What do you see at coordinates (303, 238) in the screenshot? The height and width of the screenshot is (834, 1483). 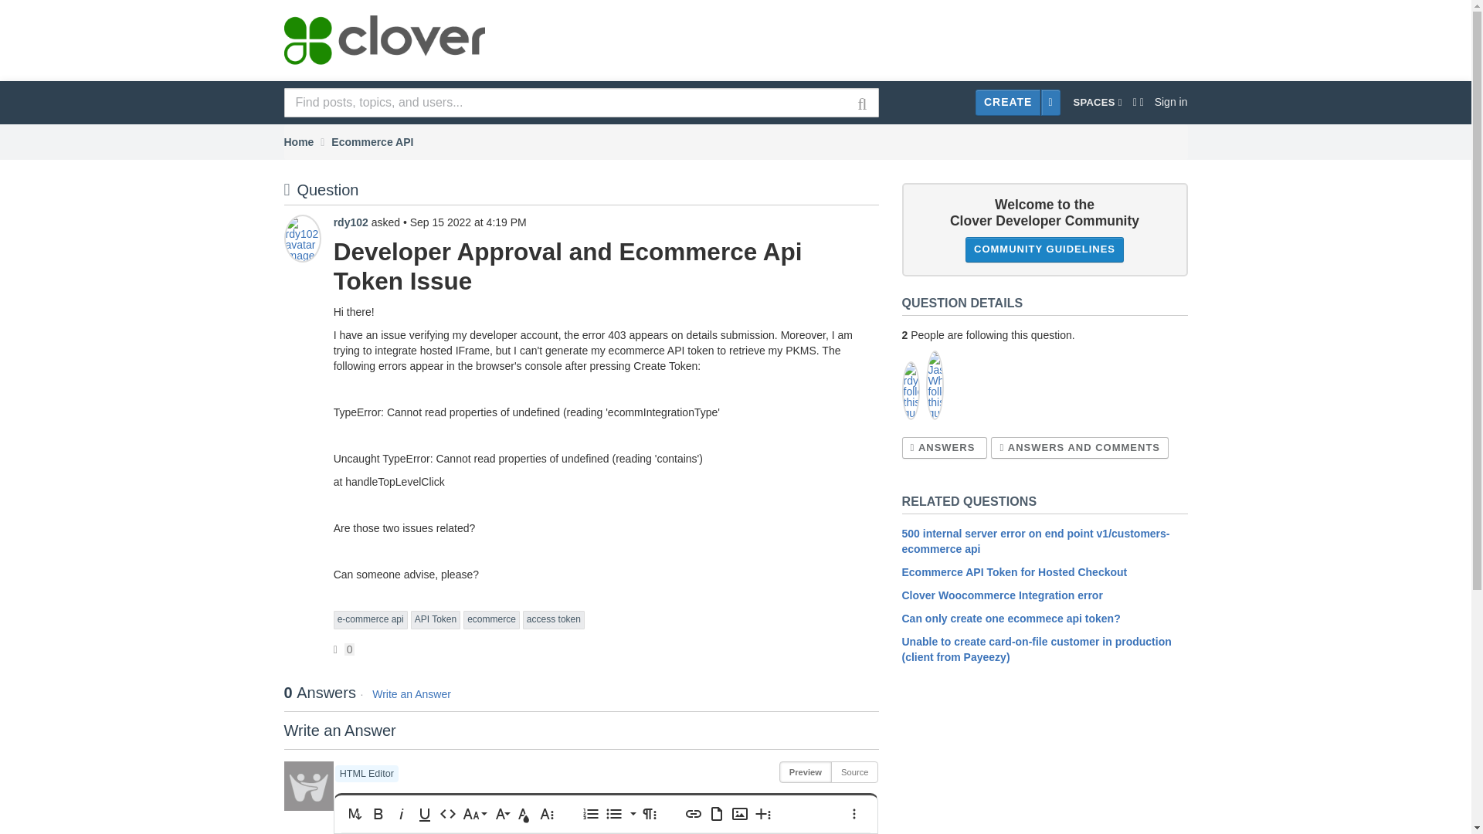 I see `rdy102 avatar image` at bounding box center [303, 238].